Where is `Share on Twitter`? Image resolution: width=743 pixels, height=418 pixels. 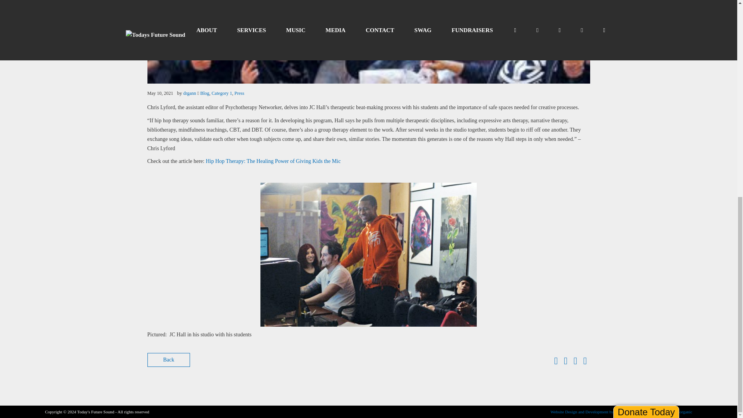 Share on Twitter is located at coordinates (566, 362).